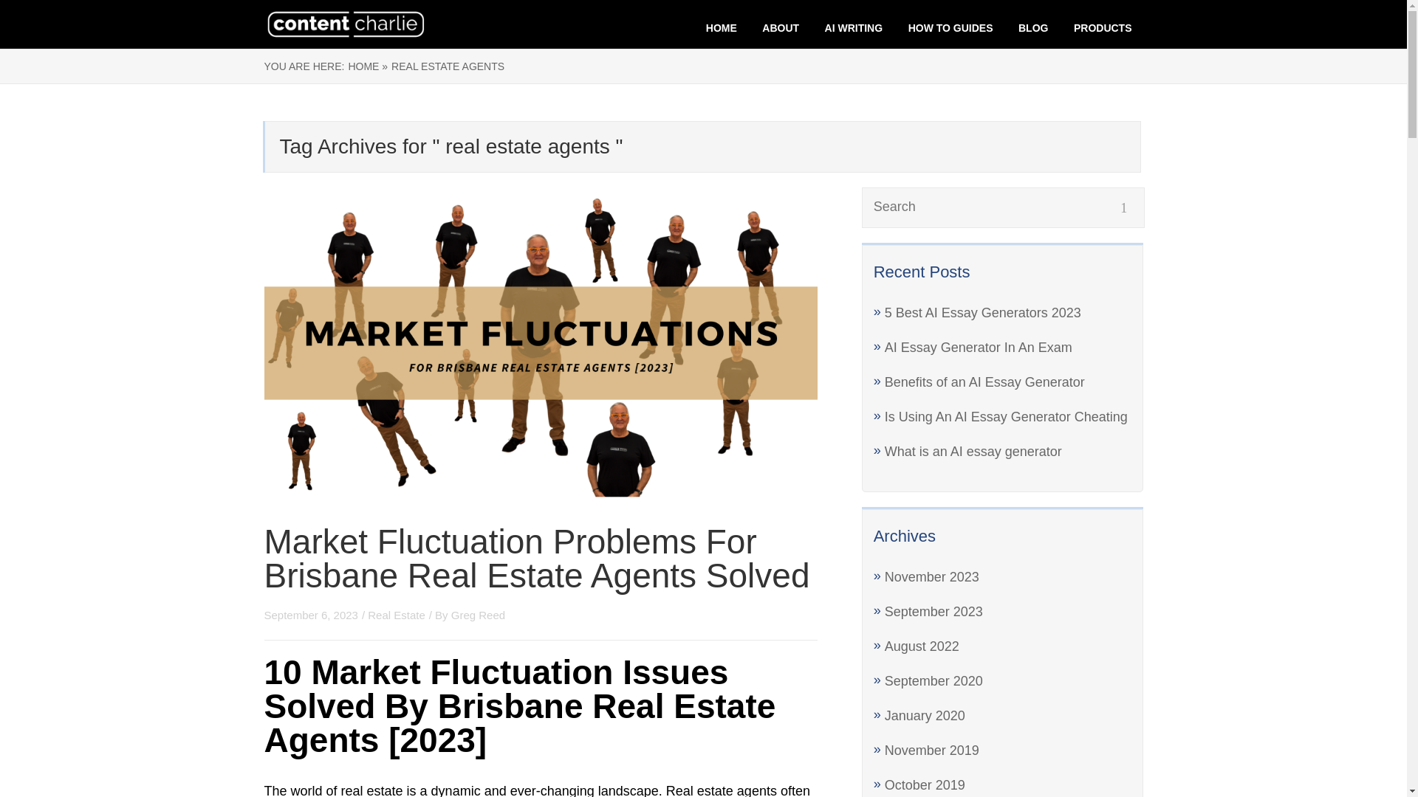  I want to click on Greg Reed, so click(477, 615).